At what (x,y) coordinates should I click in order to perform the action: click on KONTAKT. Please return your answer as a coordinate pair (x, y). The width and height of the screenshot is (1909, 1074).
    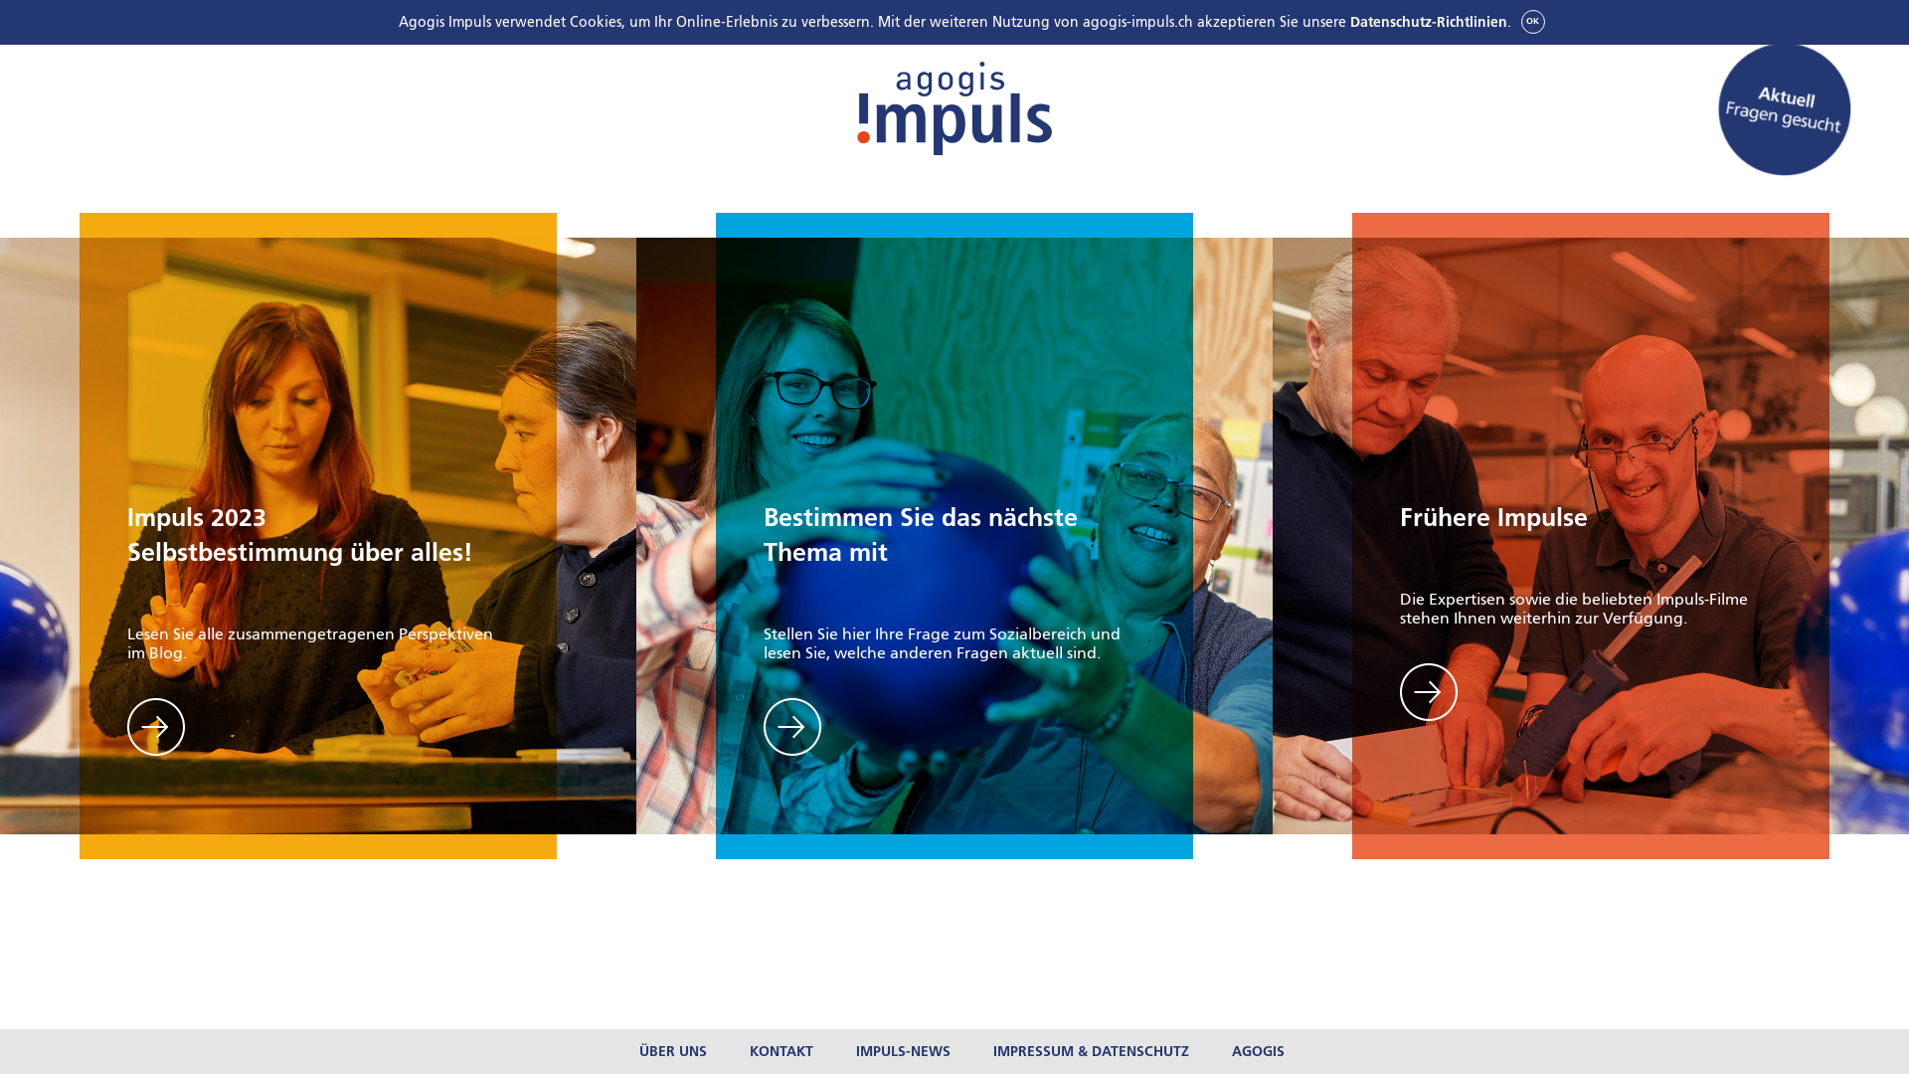
    Looking at the image, I should click on (781, 1052).